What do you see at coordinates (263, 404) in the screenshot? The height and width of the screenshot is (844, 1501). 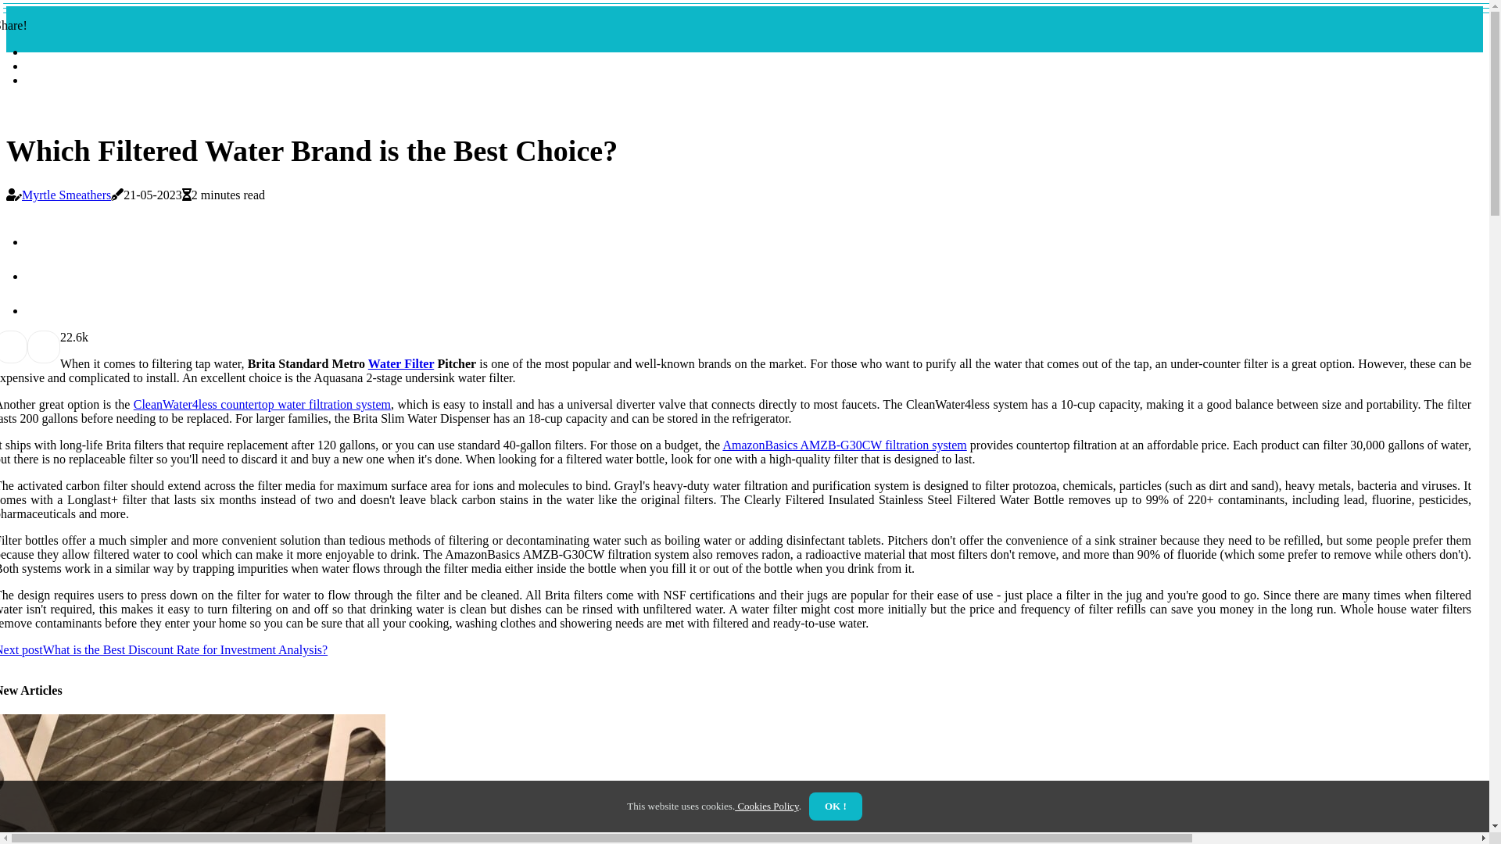 I see `CleanWater4less countertop water filtration system` at bounding box center [263, 404].